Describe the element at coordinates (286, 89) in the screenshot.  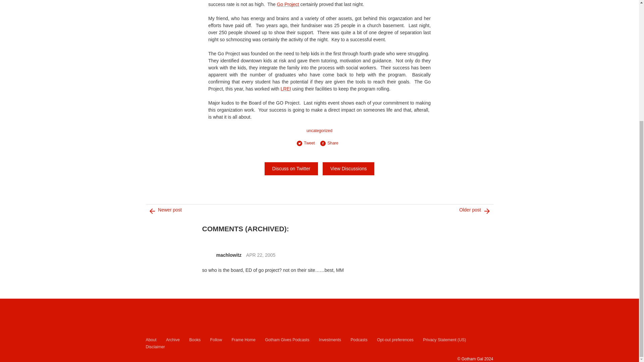
I see `LREI` at that location.